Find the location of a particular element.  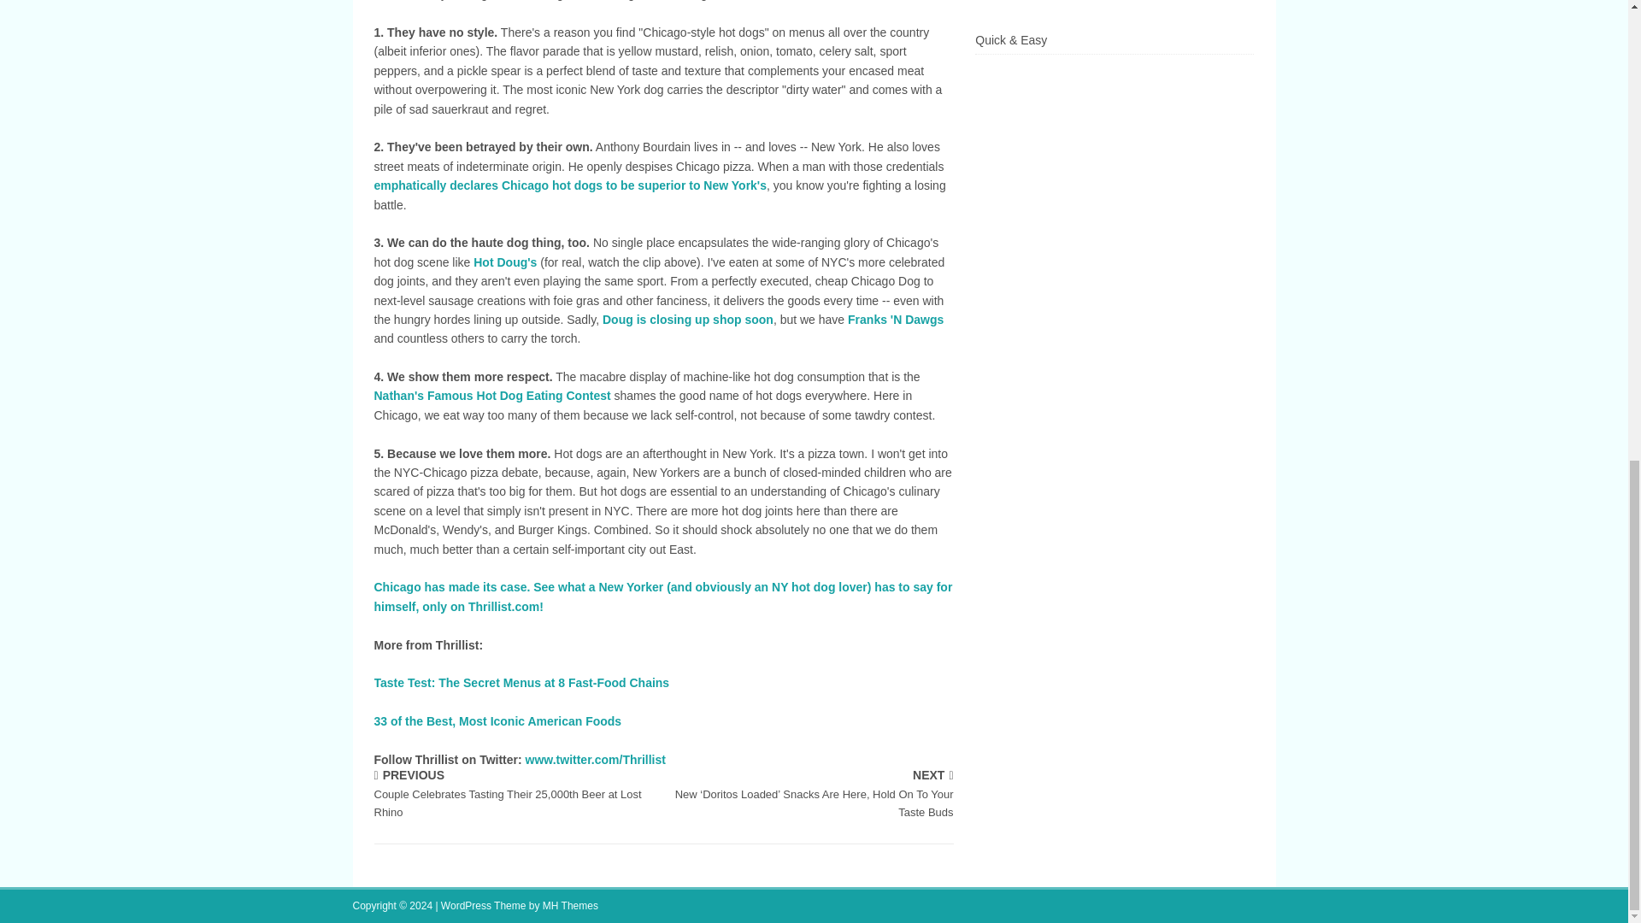

Taste Test: The Secret Menus at 8 Fast-Food Chains is located at coordinates (521, 682).